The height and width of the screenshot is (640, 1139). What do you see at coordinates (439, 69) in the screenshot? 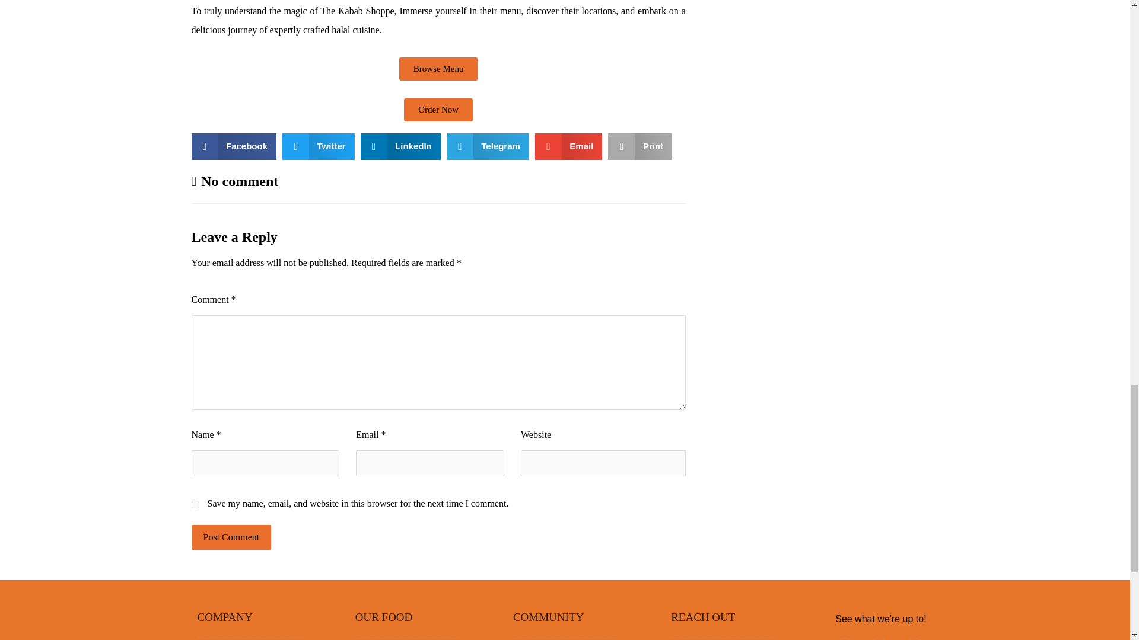
I see `Browse Menu` at bounding box center [439, 69].